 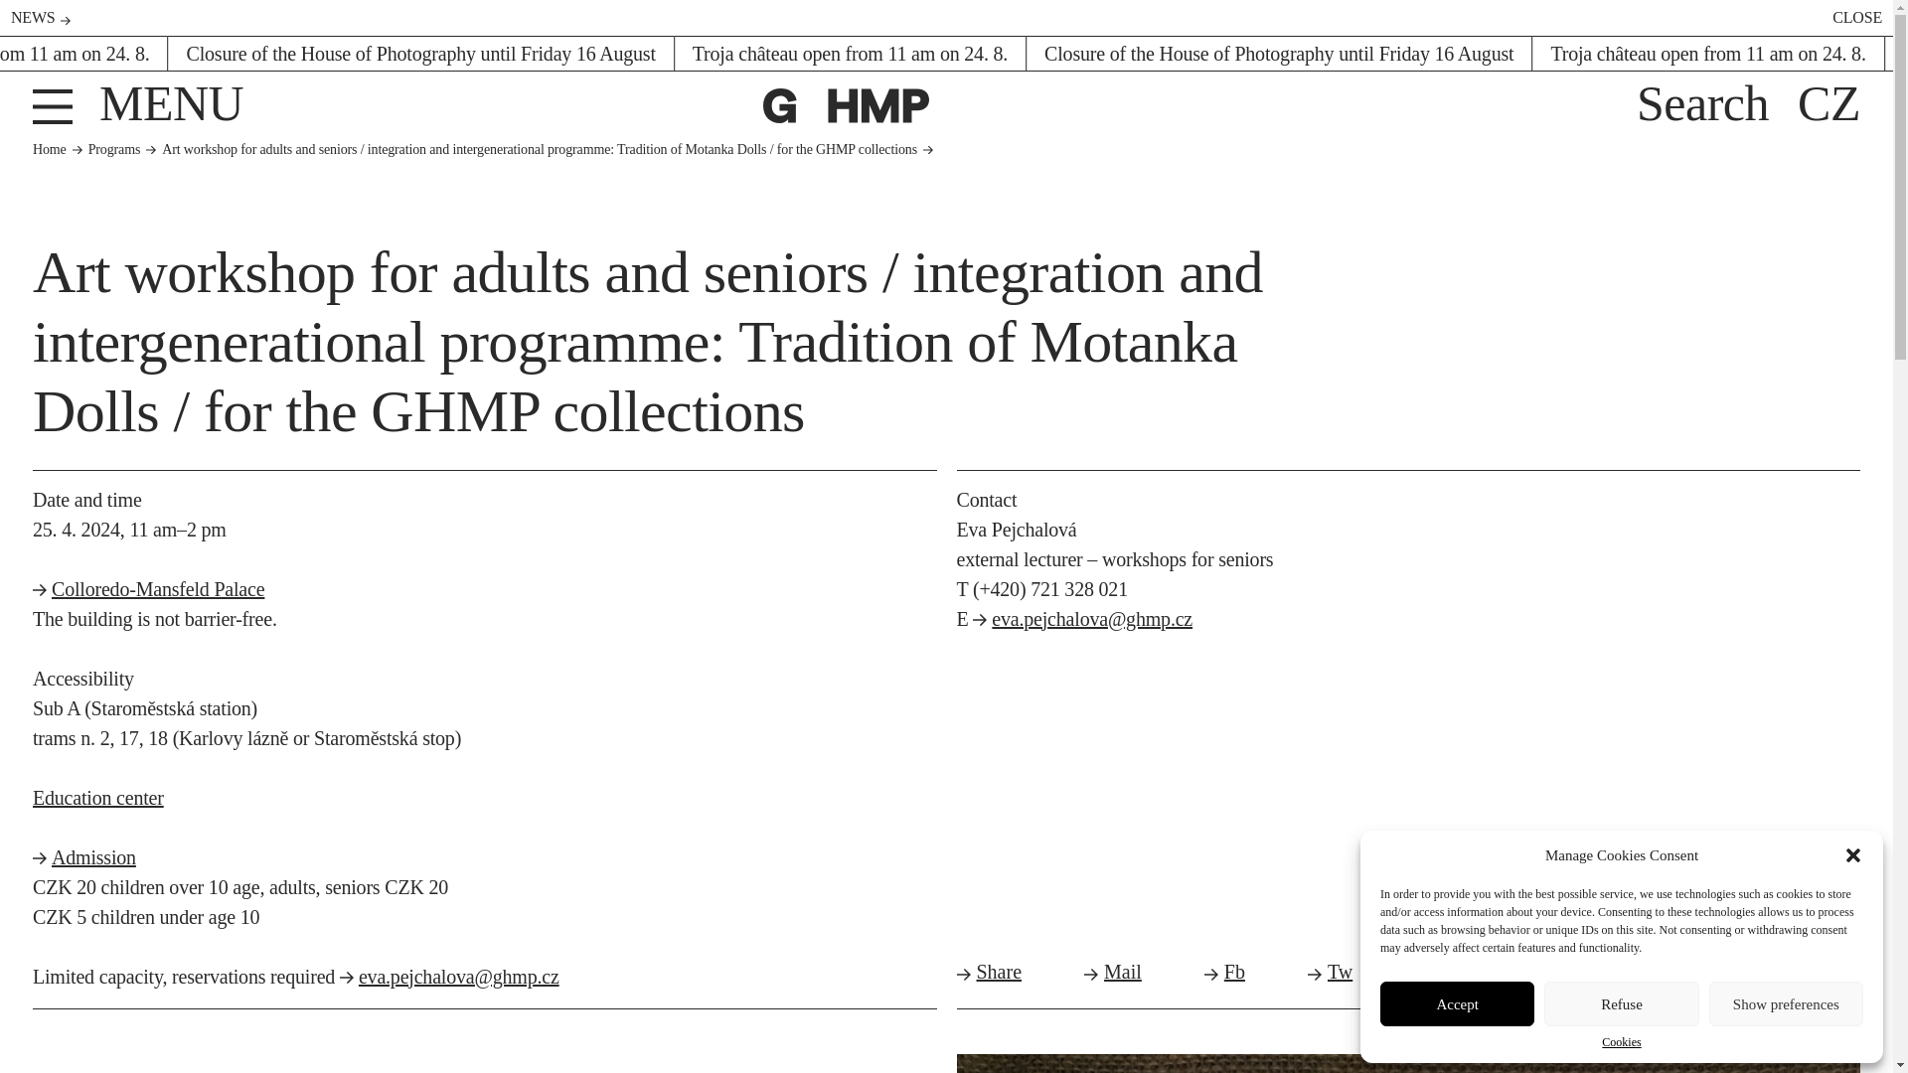 What do you see at coordinates (1844, 16) in the screenshot?
I see `CLOSE` at bounding box center [1844, 16].